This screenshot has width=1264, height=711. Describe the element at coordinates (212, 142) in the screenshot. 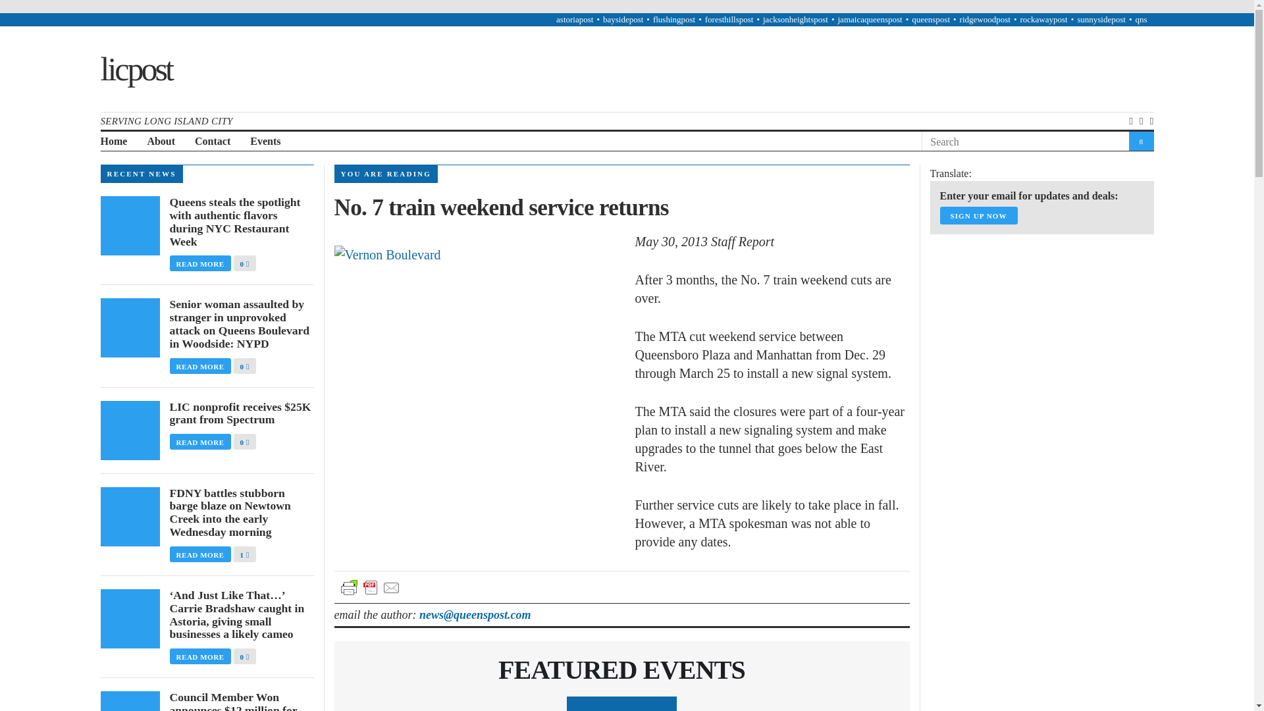

I see `Contact` at that location.